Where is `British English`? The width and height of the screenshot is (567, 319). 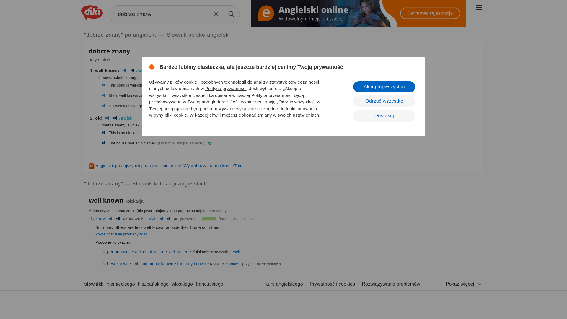 British English is located at coordinates (103, 85).